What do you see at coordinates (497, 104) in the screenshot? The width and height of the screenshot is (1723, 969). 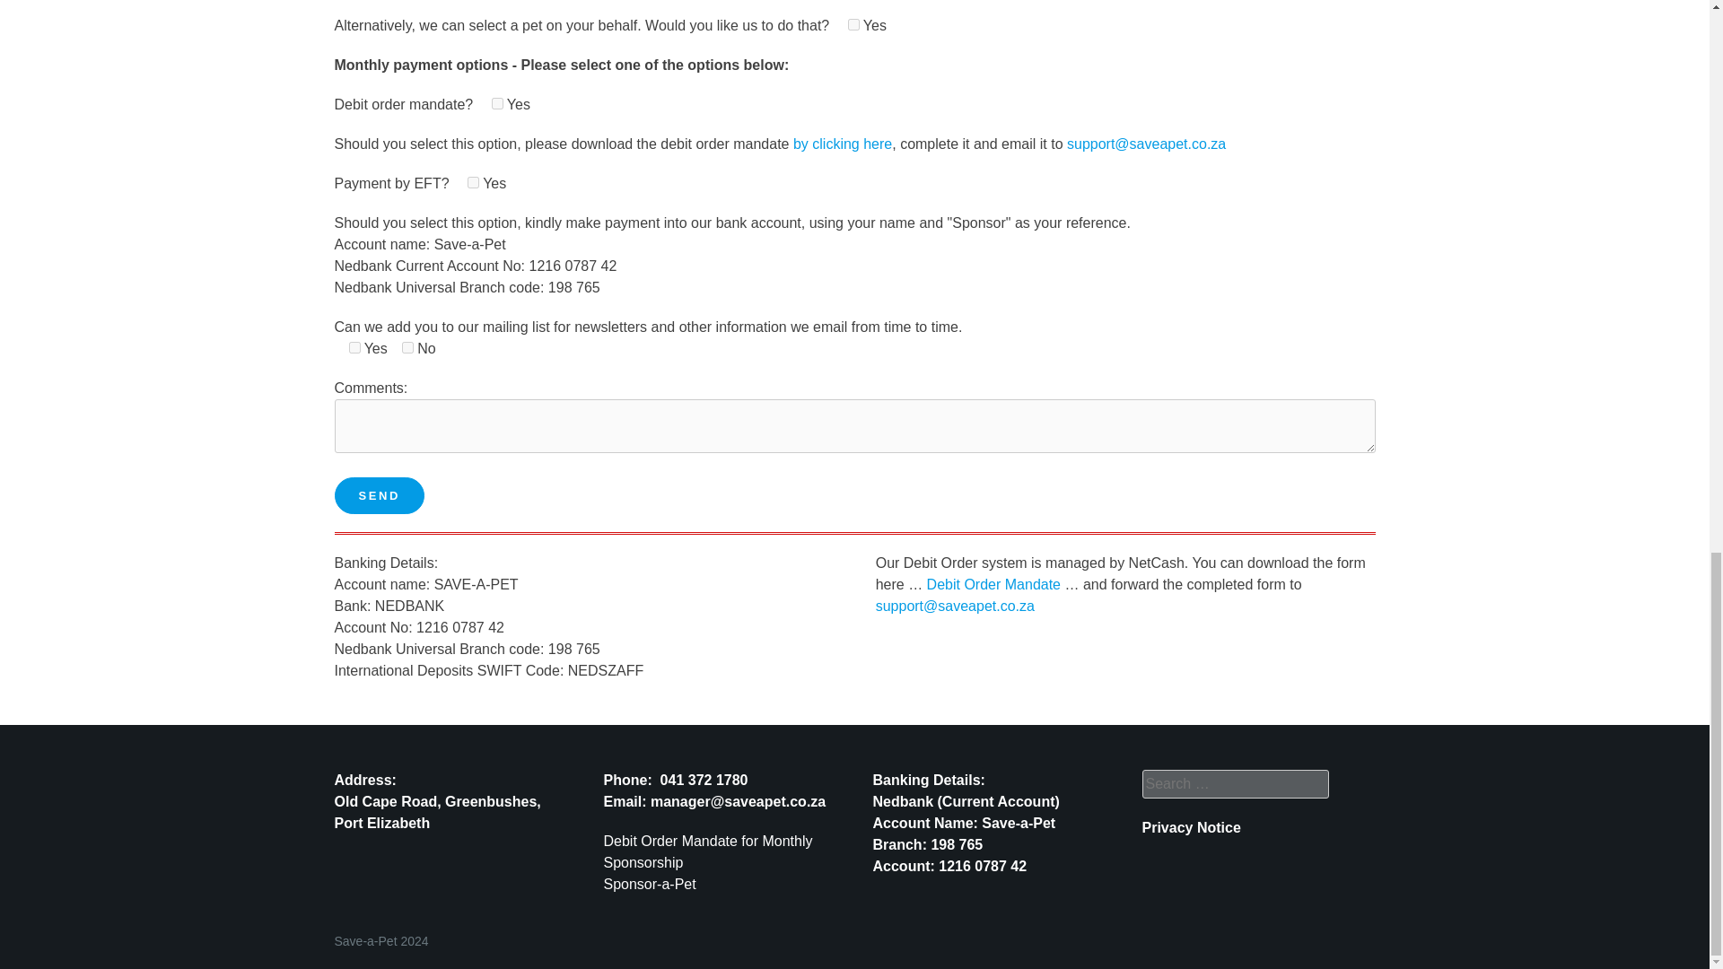 I see `Yes` at bounding box center [497, 104].